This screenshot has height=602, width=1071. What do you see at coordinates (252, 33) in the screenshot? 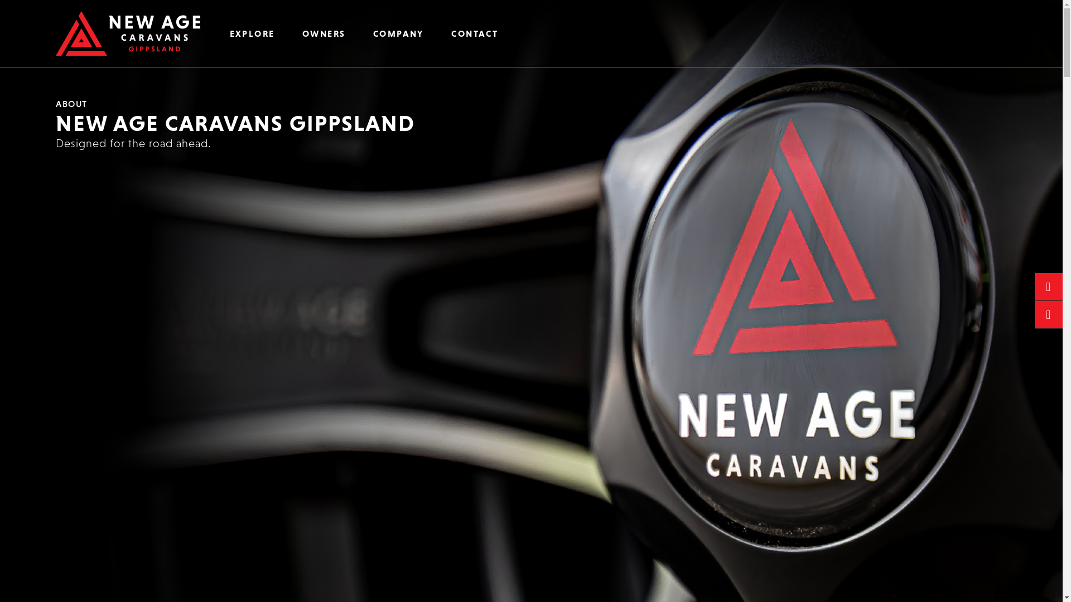
I see `EXPLORE` at bounding box center [252, 33].